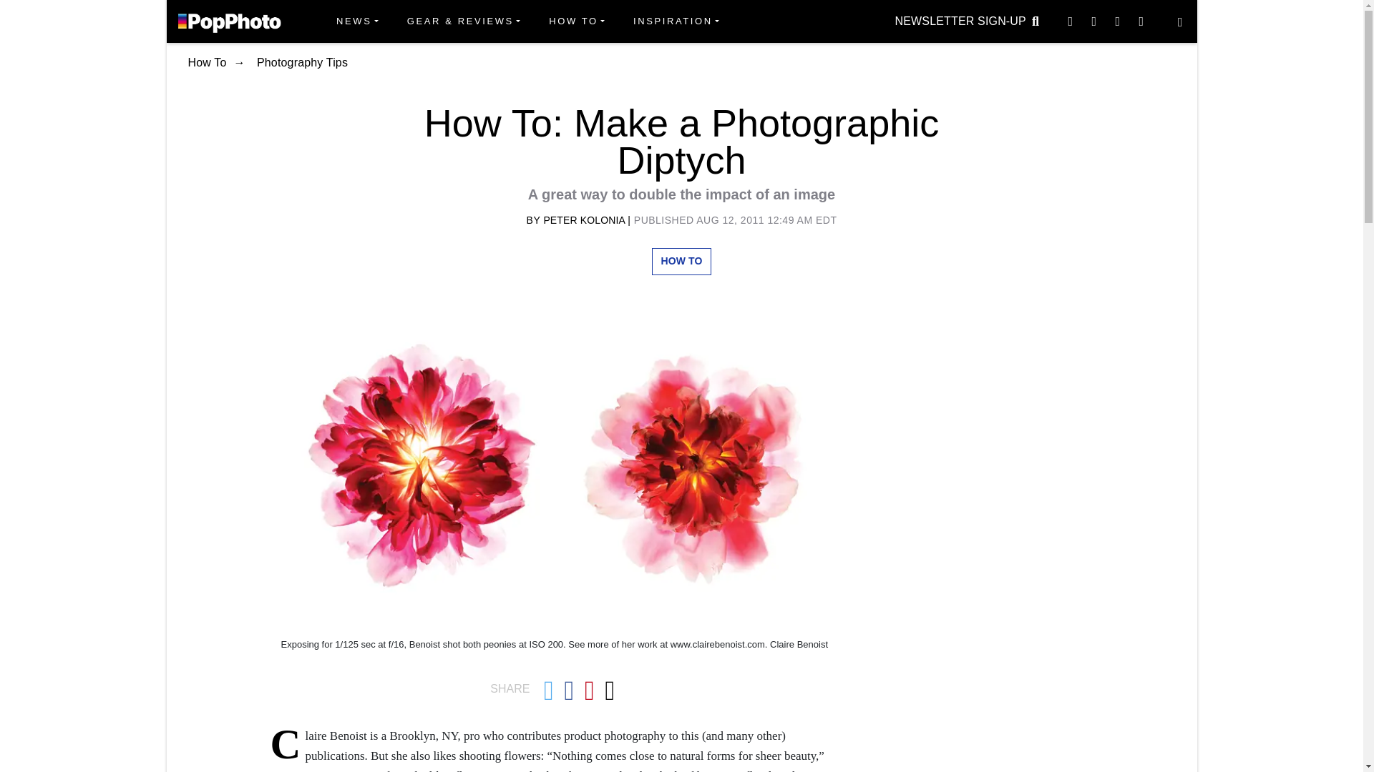 The image size is (1374, 772). What do you see at coordinates (960, 21) in the screenshot?
I see `NEWSLETTER SIGN-UP` at bounding box center [960, 21].